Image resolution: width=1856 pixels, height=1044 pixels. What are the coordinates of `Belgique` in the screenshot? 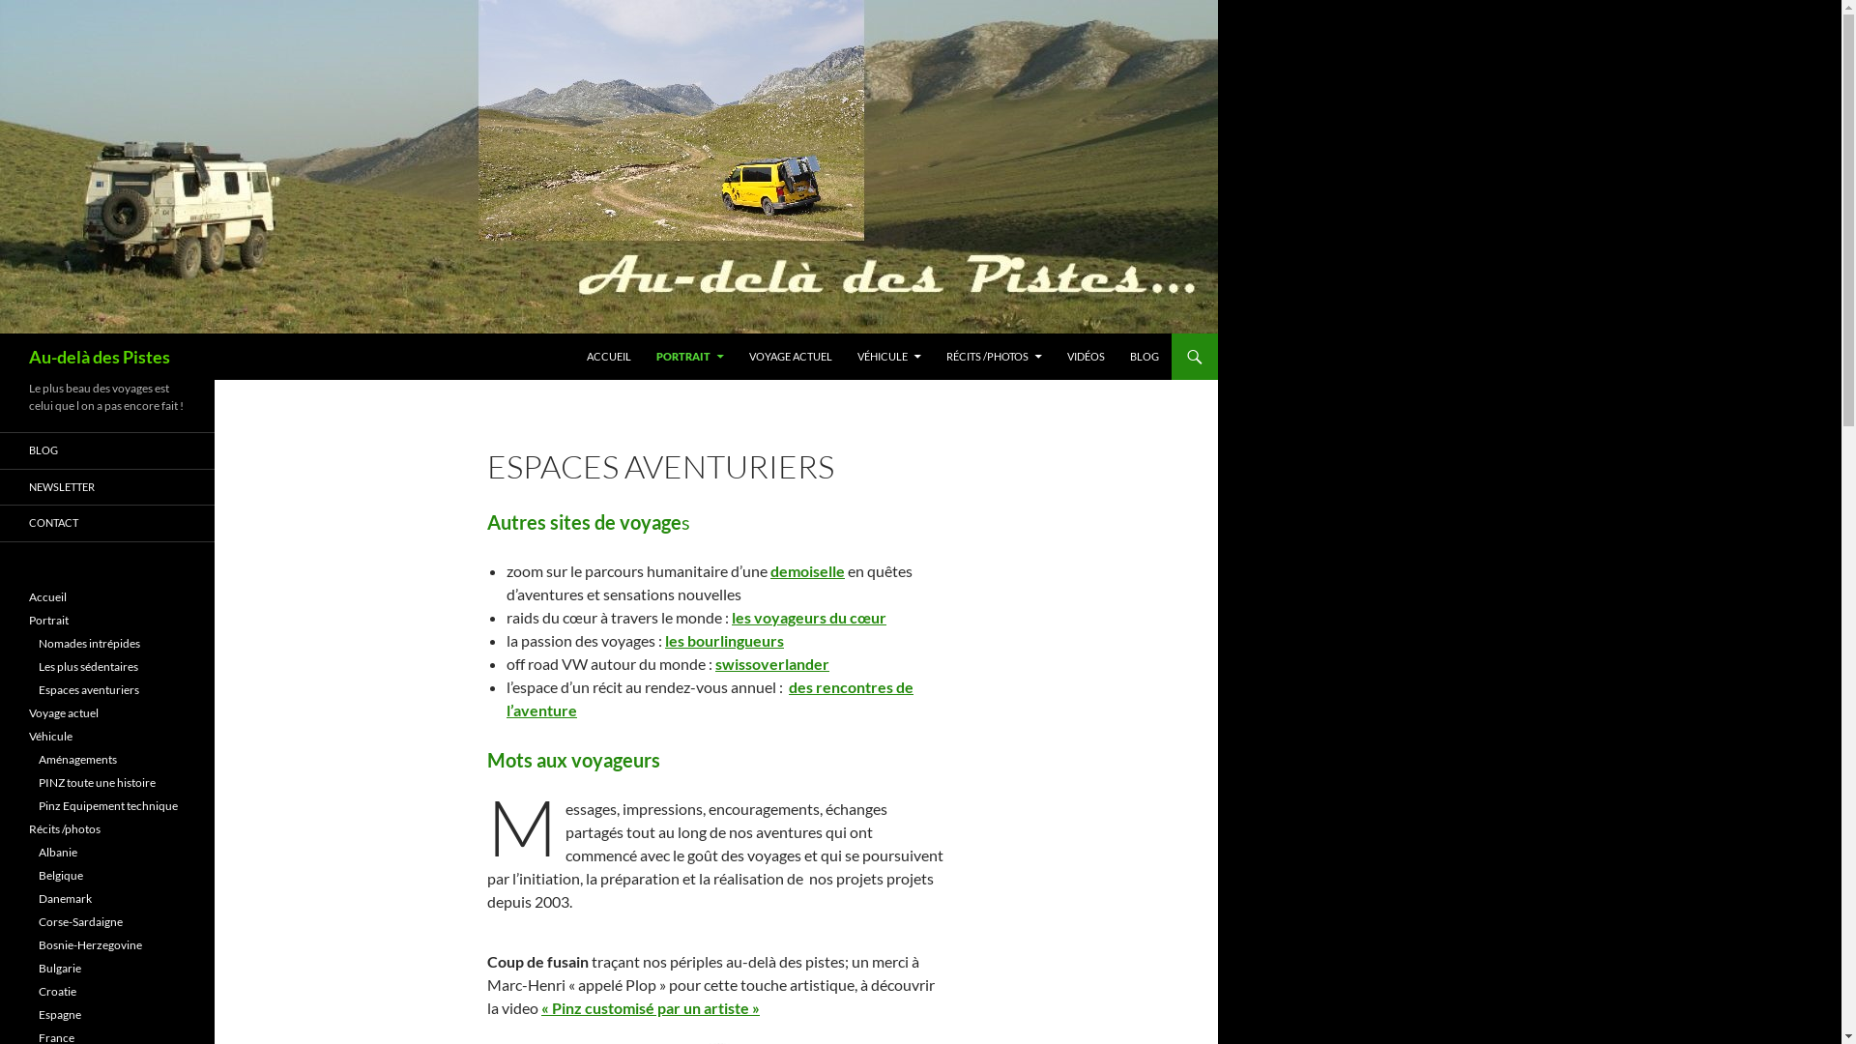 It's located at (61, 876).